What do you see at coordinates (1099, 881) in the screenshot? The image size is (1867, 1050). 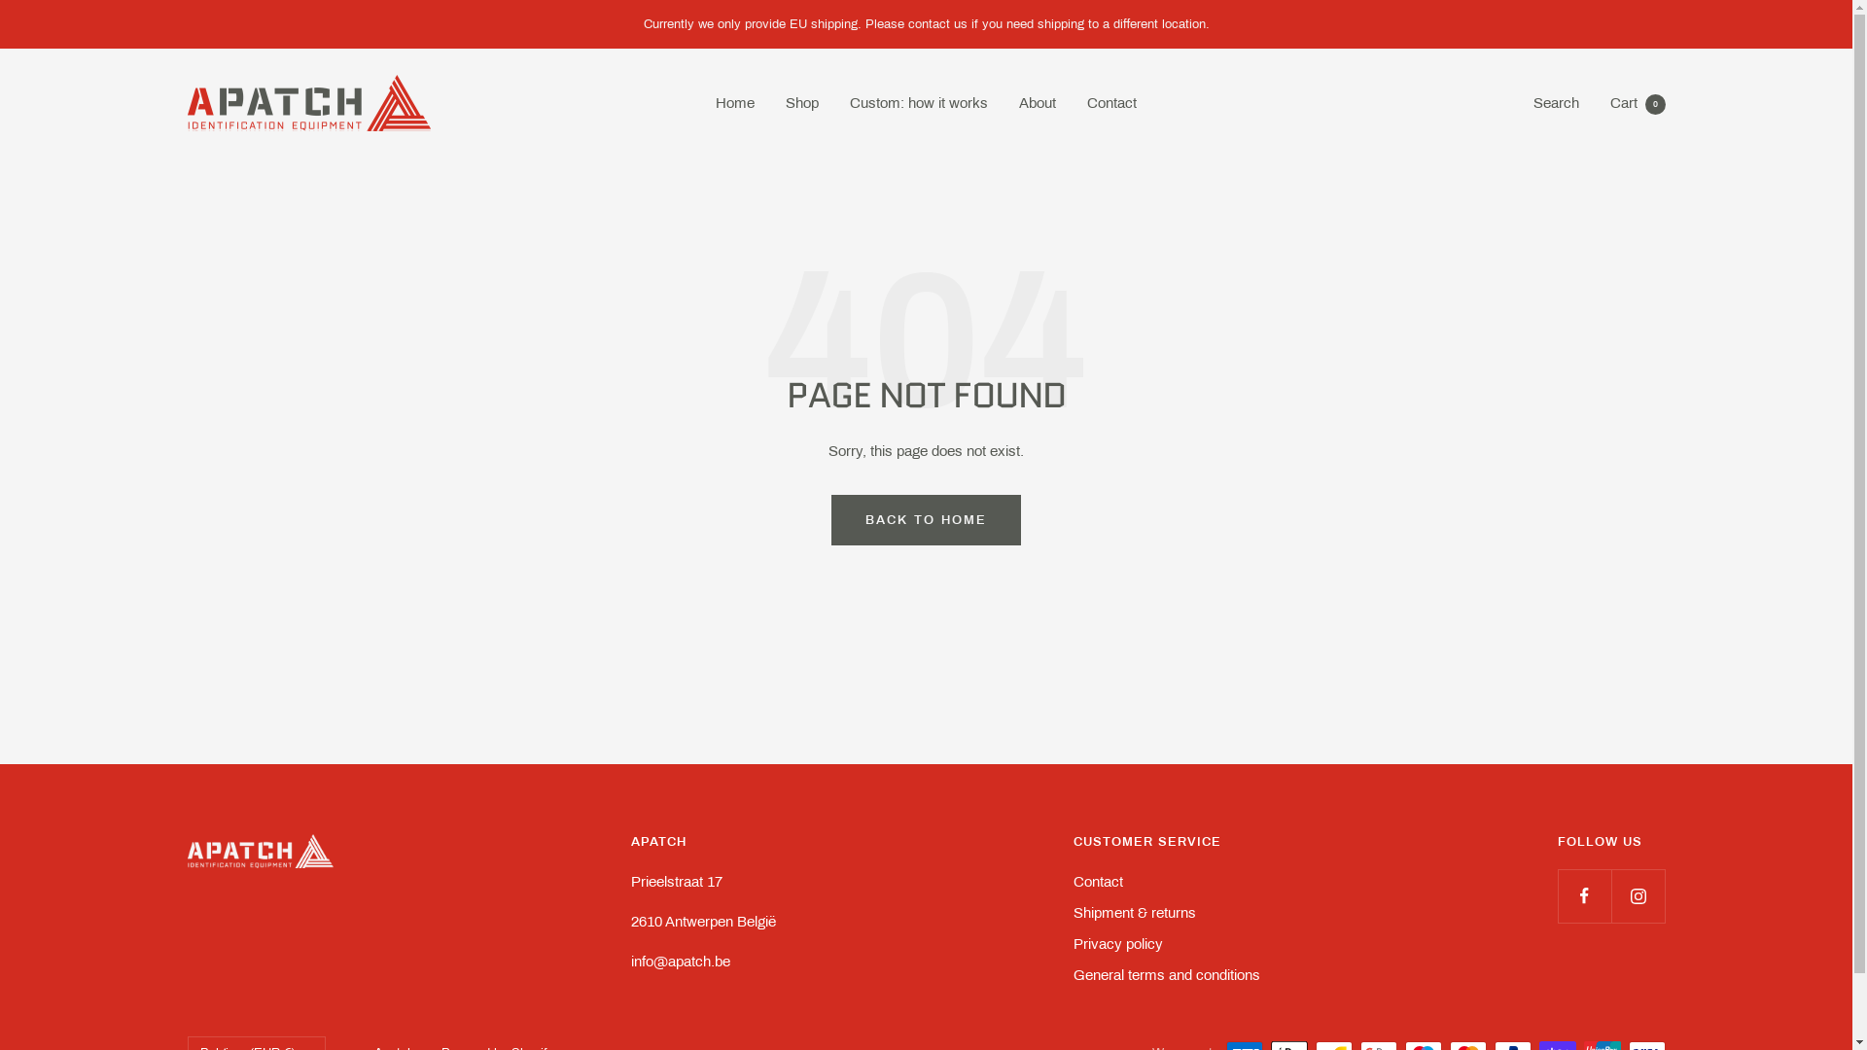 I see `Contact` at bounding box center [1099, 881].